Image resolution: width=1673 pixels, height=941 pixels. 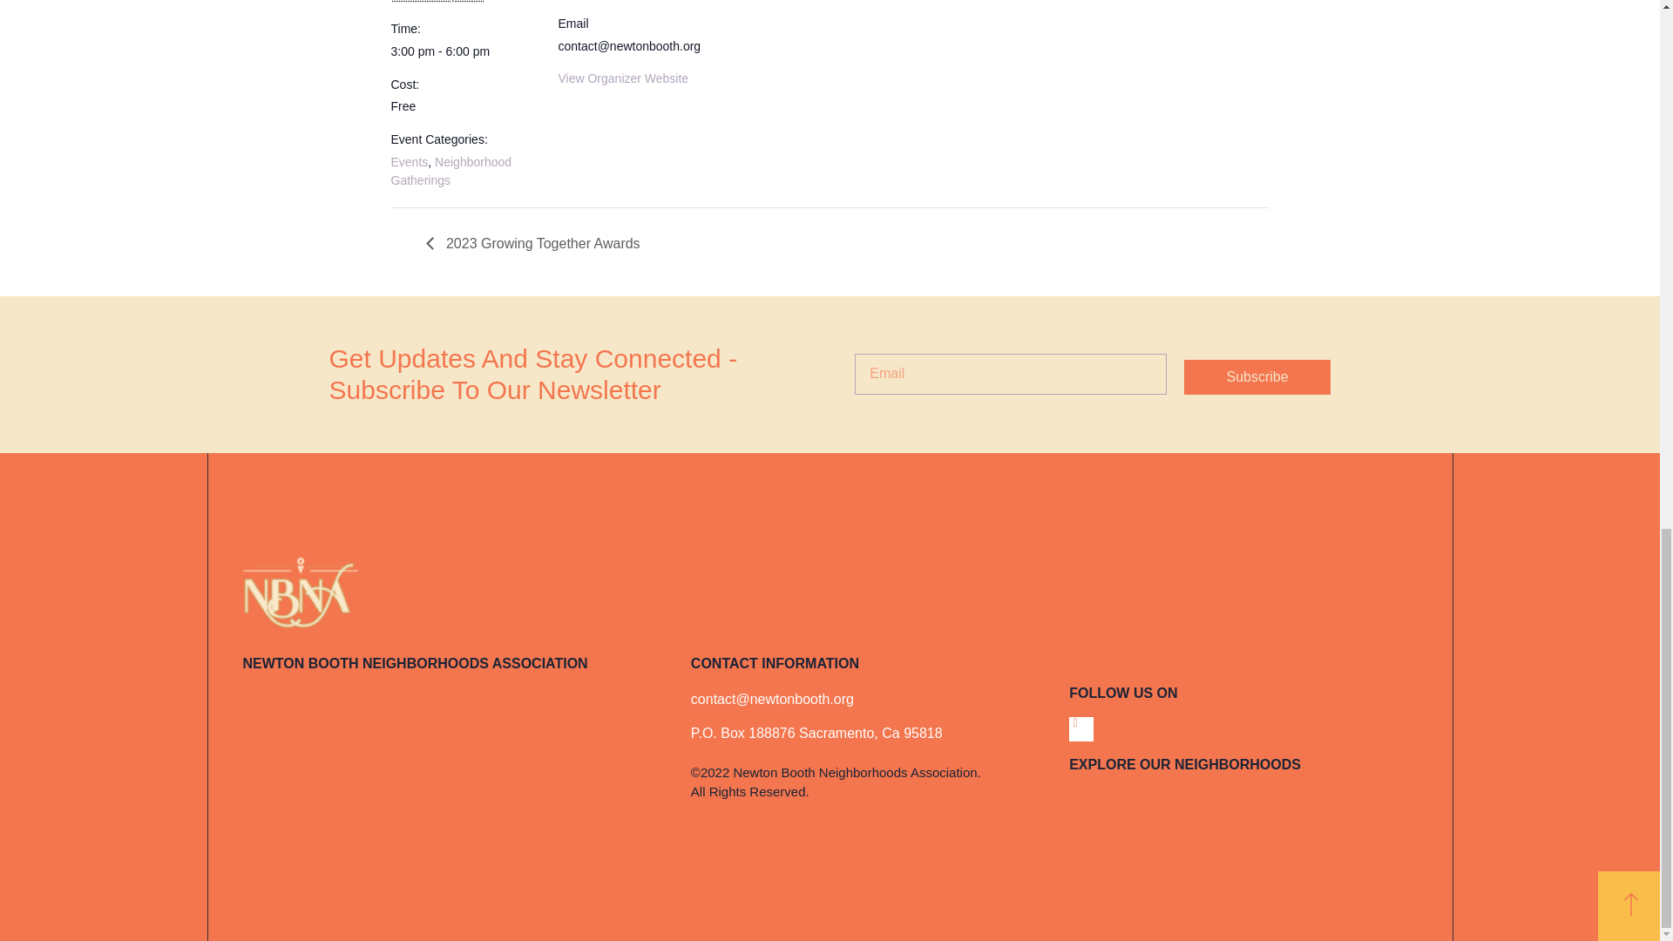 What do you see at coordinates (1631, 904) in the screenshot?
I see `Arrow` at bounding box center [1631, 904].